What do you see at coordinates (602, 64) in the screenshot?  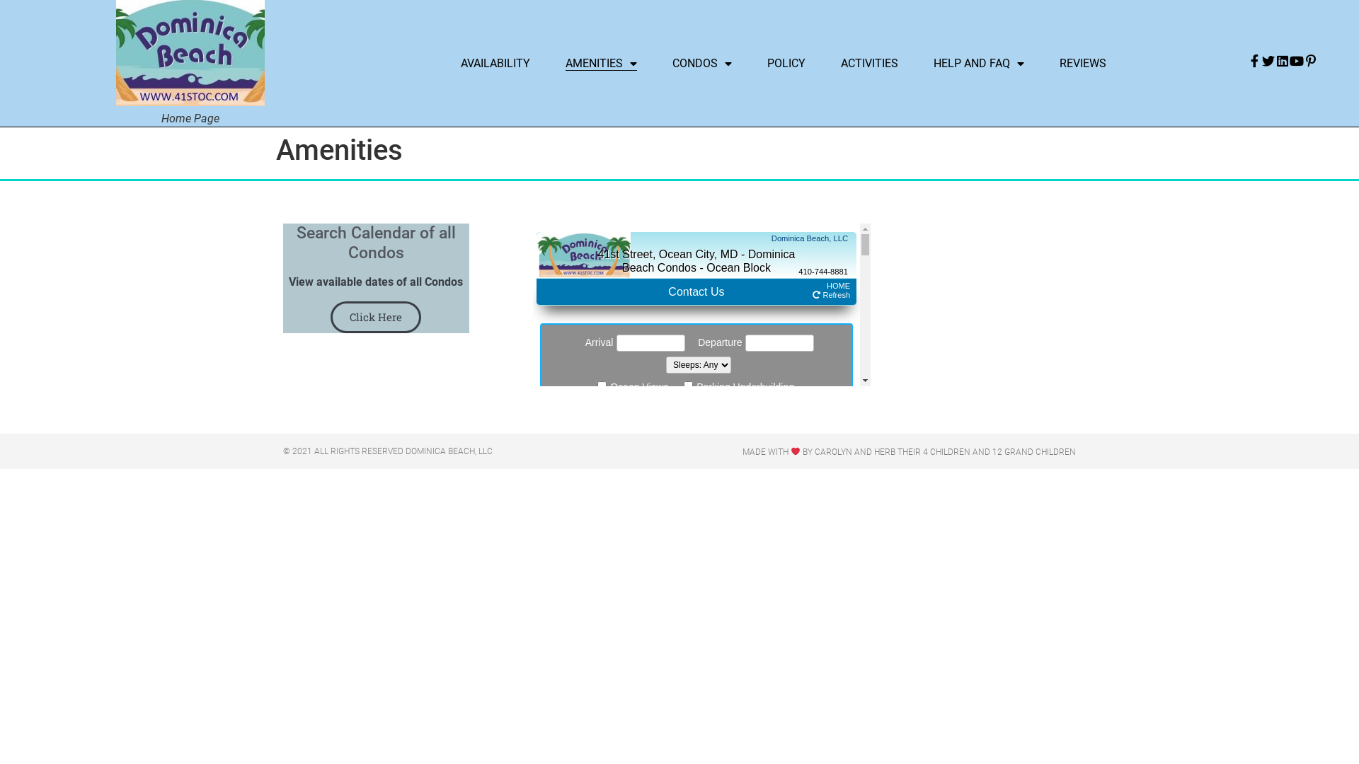 I see `AMENITIES` at bounding box center [602, 64].